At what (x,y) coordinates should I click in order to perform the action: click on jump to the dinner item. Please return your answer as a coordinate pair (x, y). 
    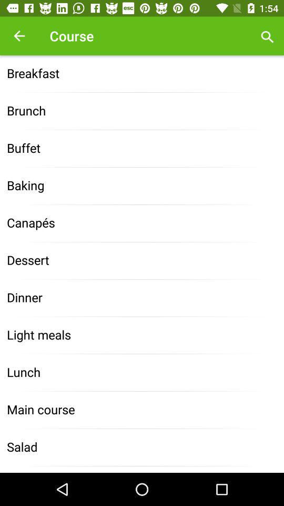
    Looking at the image, I should click on (142, 298).